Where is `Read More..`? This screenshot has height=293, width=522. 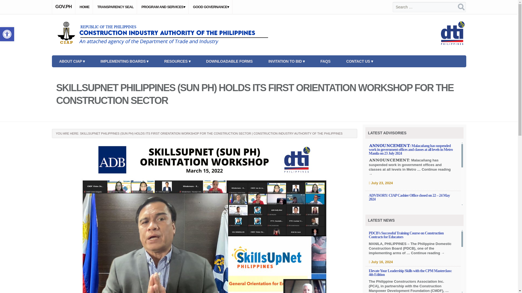
Read More.. is located at coordinates (412, 235).